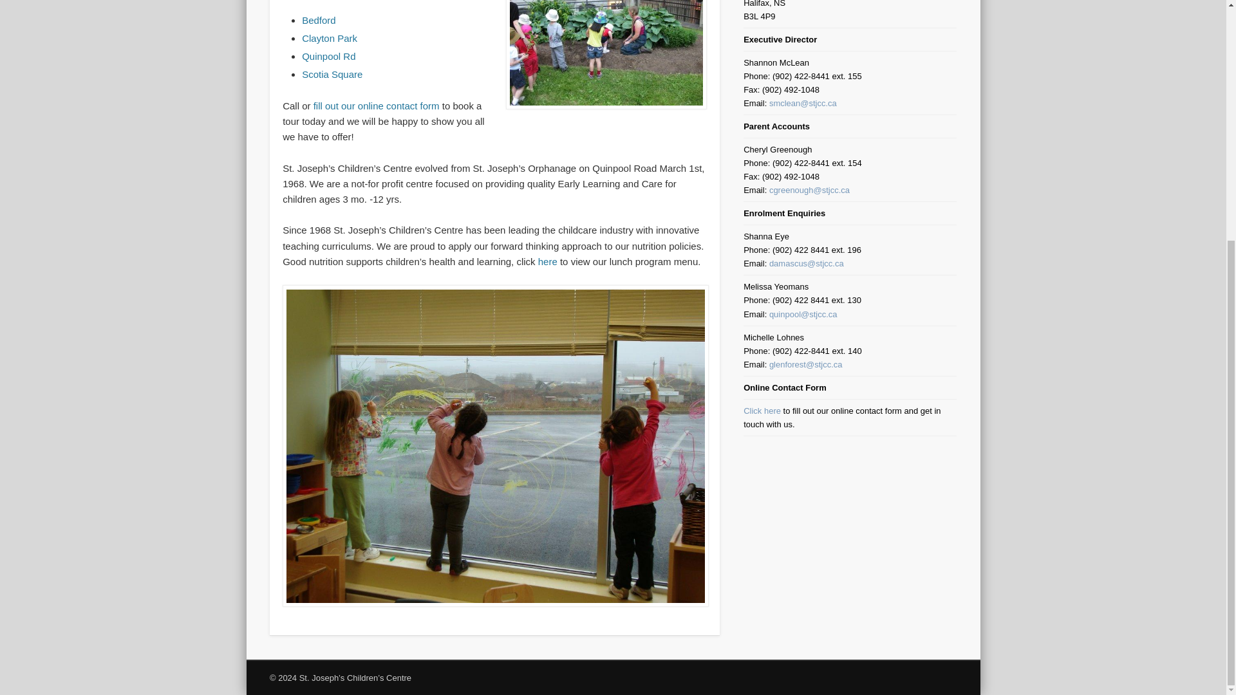  Describe the element at coordinates (319, 19) in the screenshot. I see `Bedford` at that location.